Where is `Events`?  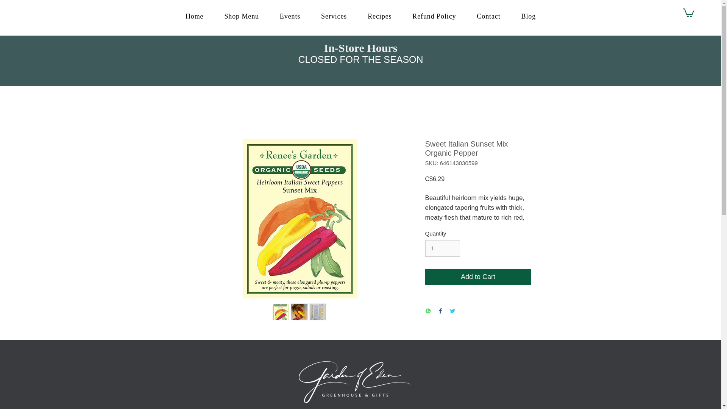
Events is located at coordinates (289, 16).